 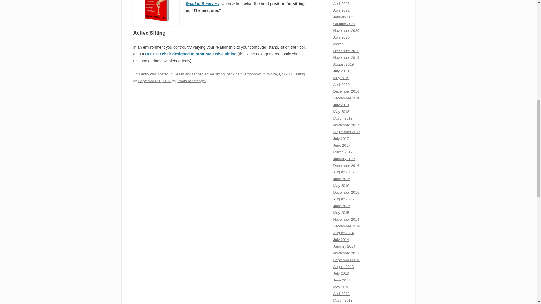 What do you see at coordinates (300, 74) in the screenshot?
I see `sitting` at bounding box center [300, 74].